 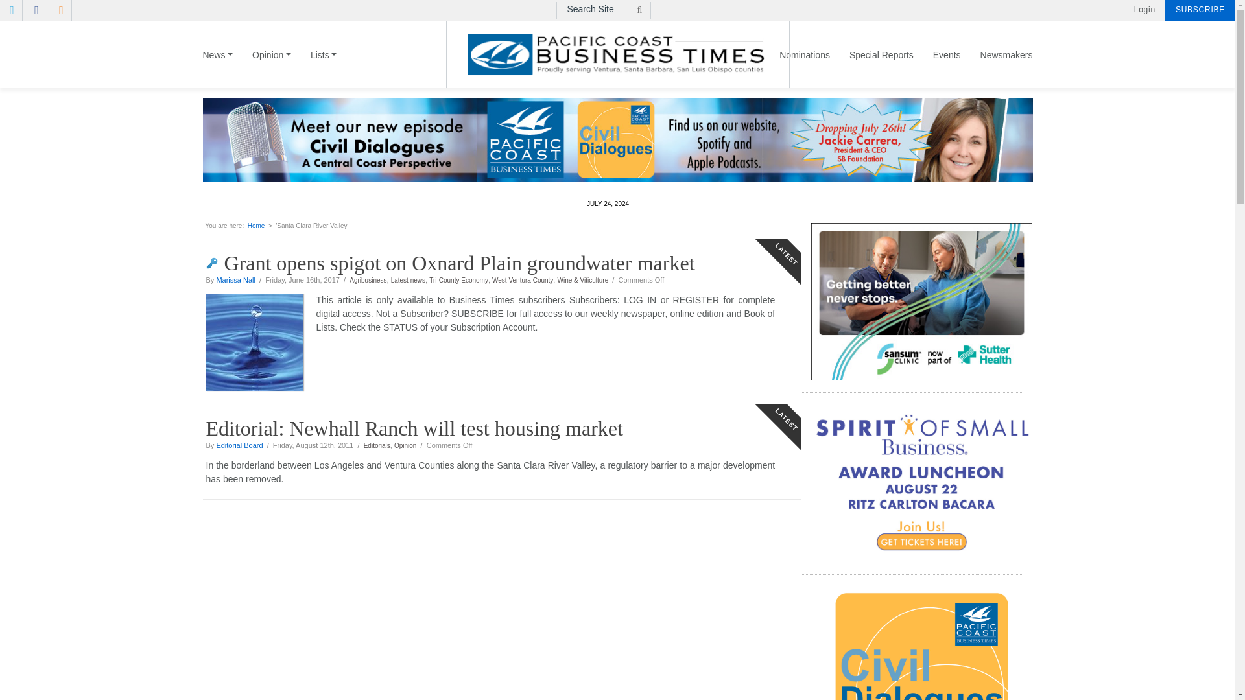 I want to click on Login, so click(x=1144, y=9).